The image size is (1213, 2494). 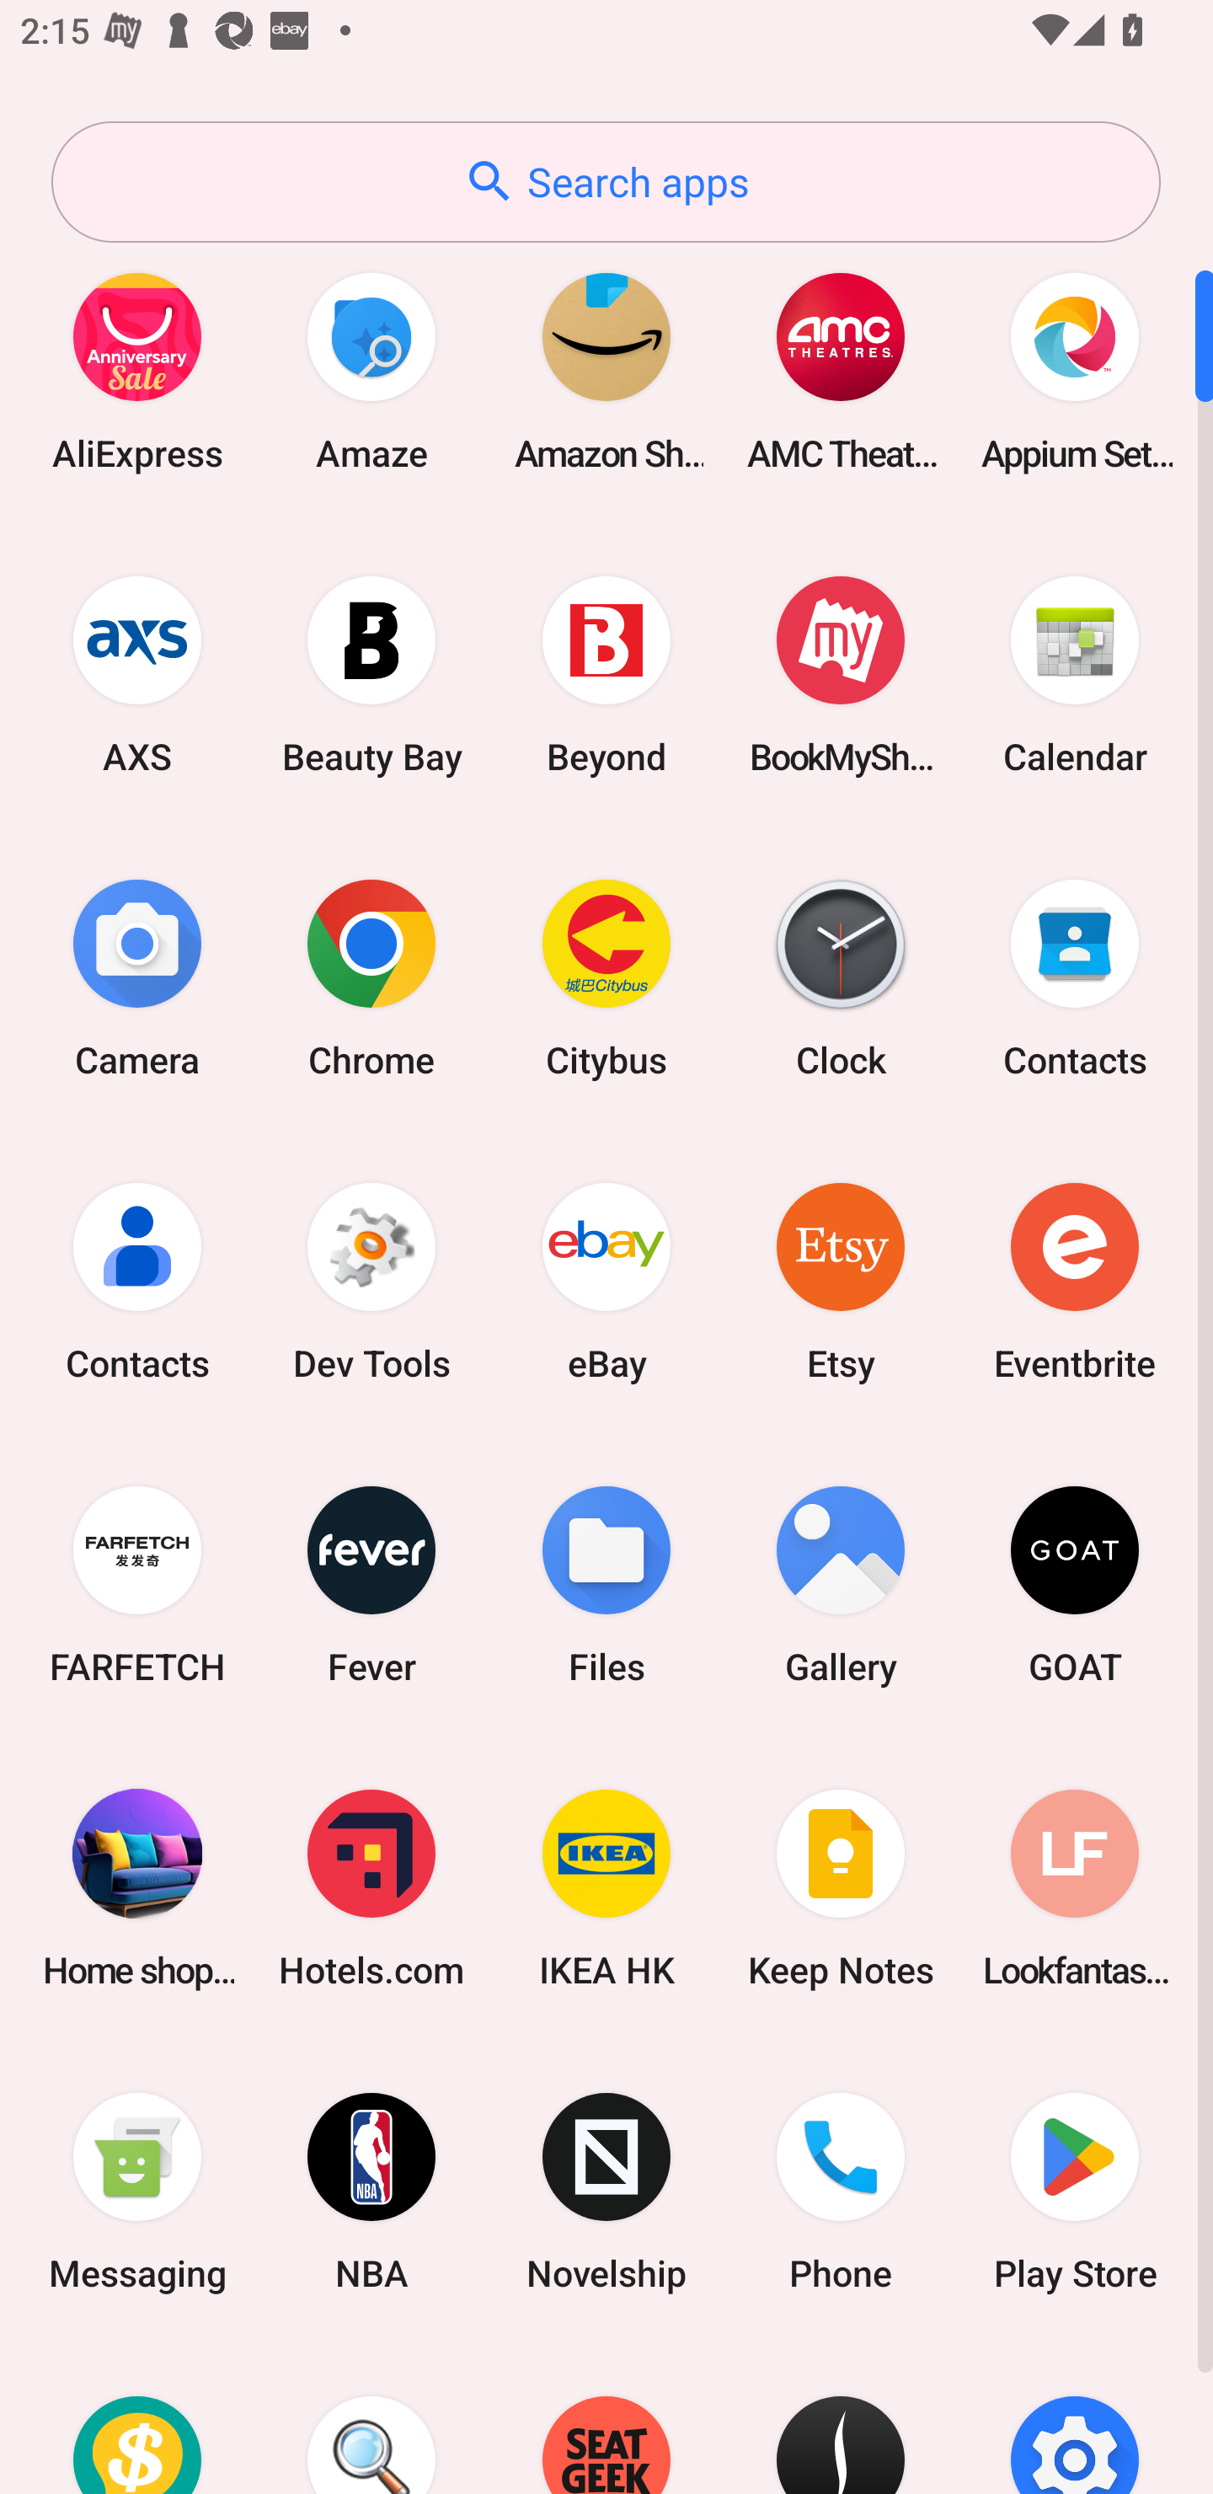 What do you see at coordinates (1075, 2192) in the screenshot?
I see `Play Store` at bounding box center [1075, 2192].